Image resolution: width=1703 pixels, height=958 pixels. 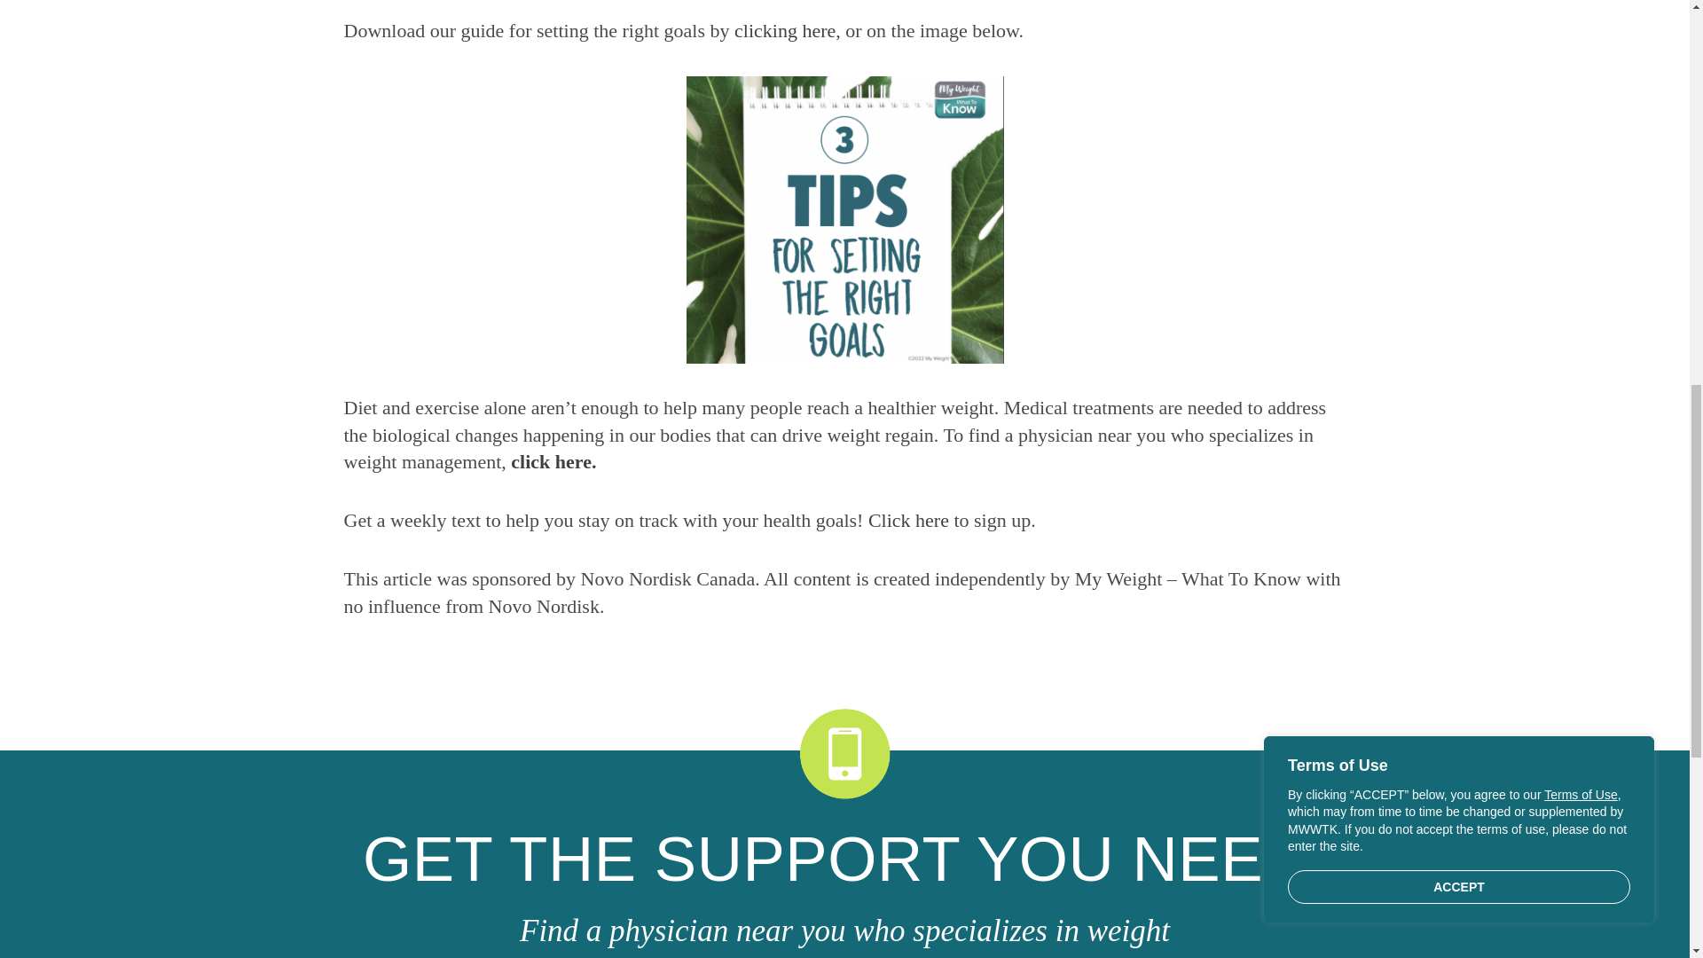 What do you see at coordinates (553, 461) in the screenshot?
I see `click here.` at bounding box center [553, 461].